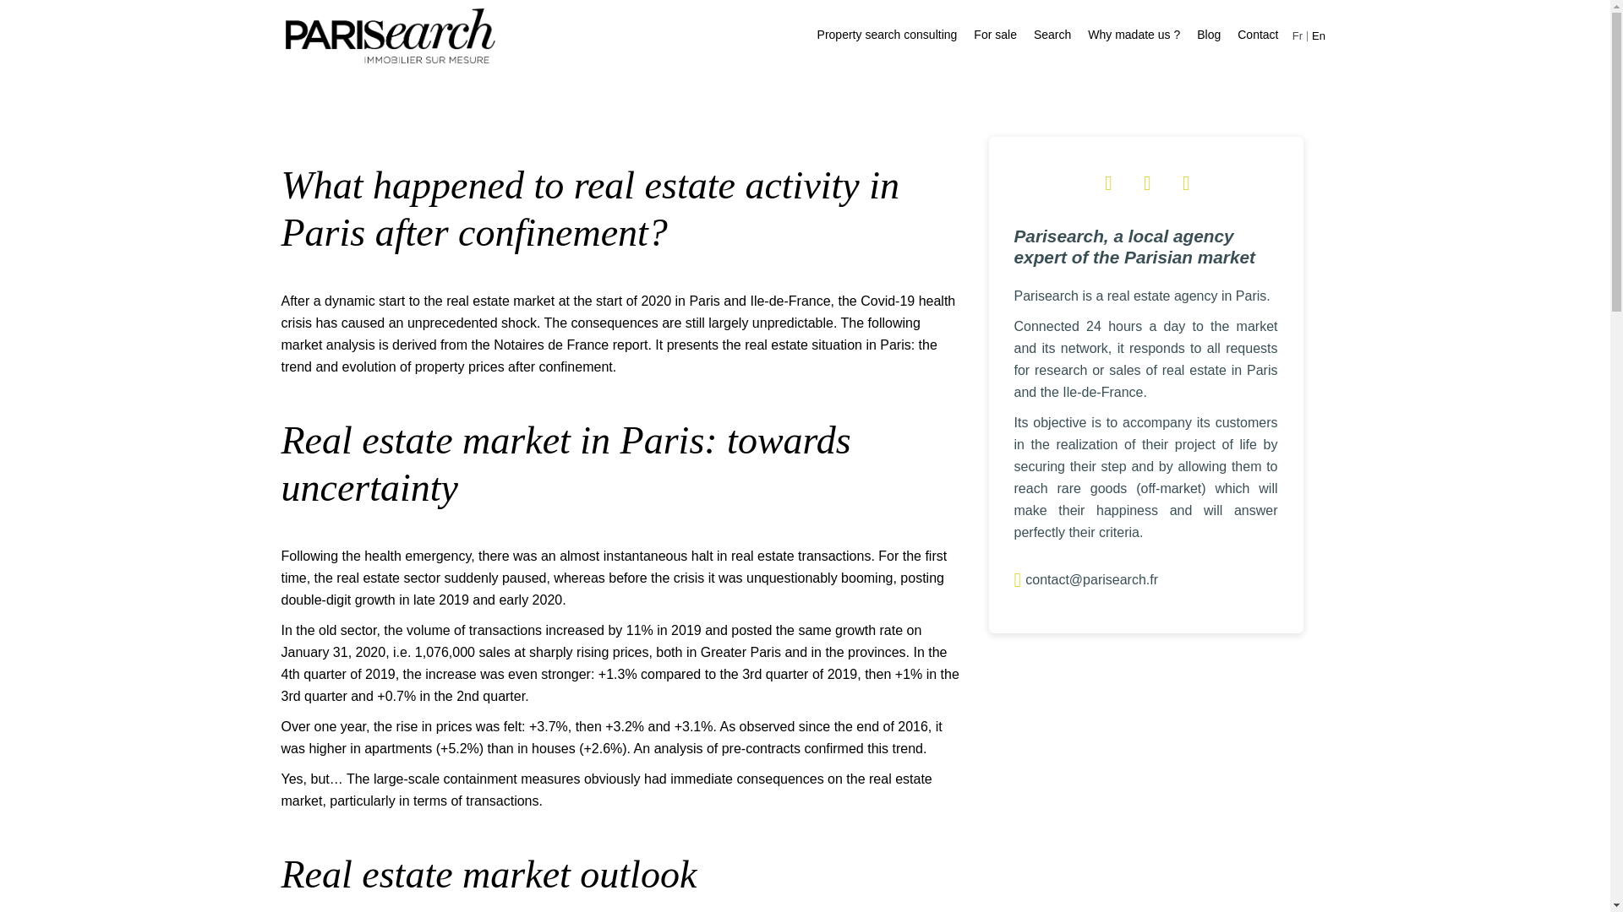 This screenshot has width=1623, height=912. Describe the element at coordinates (1297, 35) in the screenshot. I see `Fr` at that location.